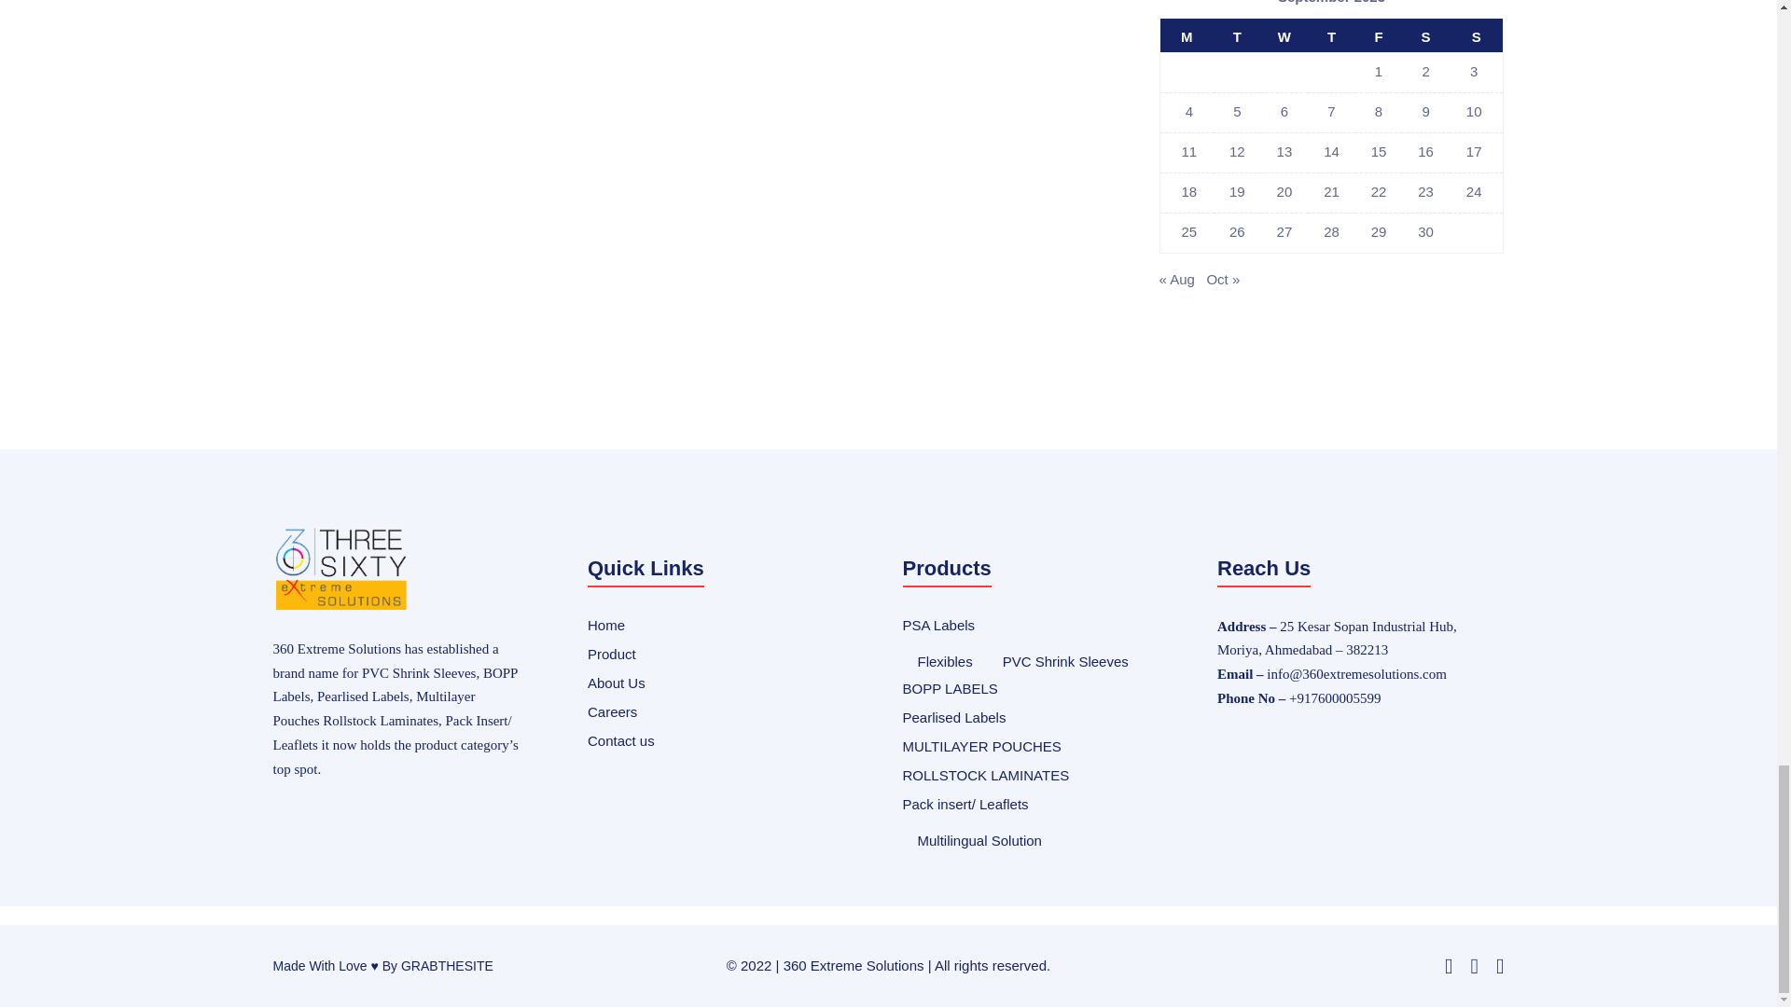 This screenshot has height=1007, width=1791. I want to click on Tuesday, so click(1237, 35).